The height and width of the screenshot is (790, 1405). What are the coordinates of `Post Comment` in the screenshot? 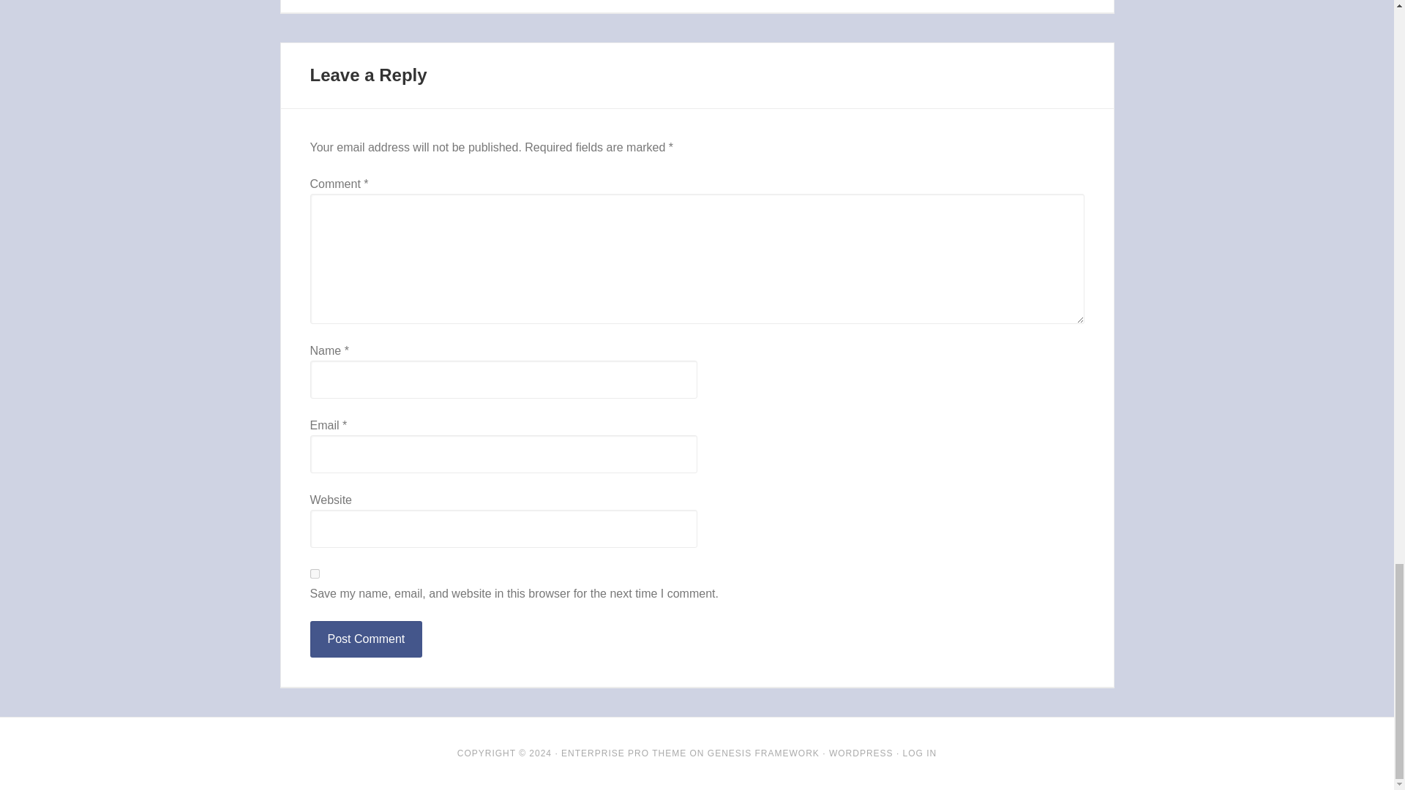 It's located at (366, 639).